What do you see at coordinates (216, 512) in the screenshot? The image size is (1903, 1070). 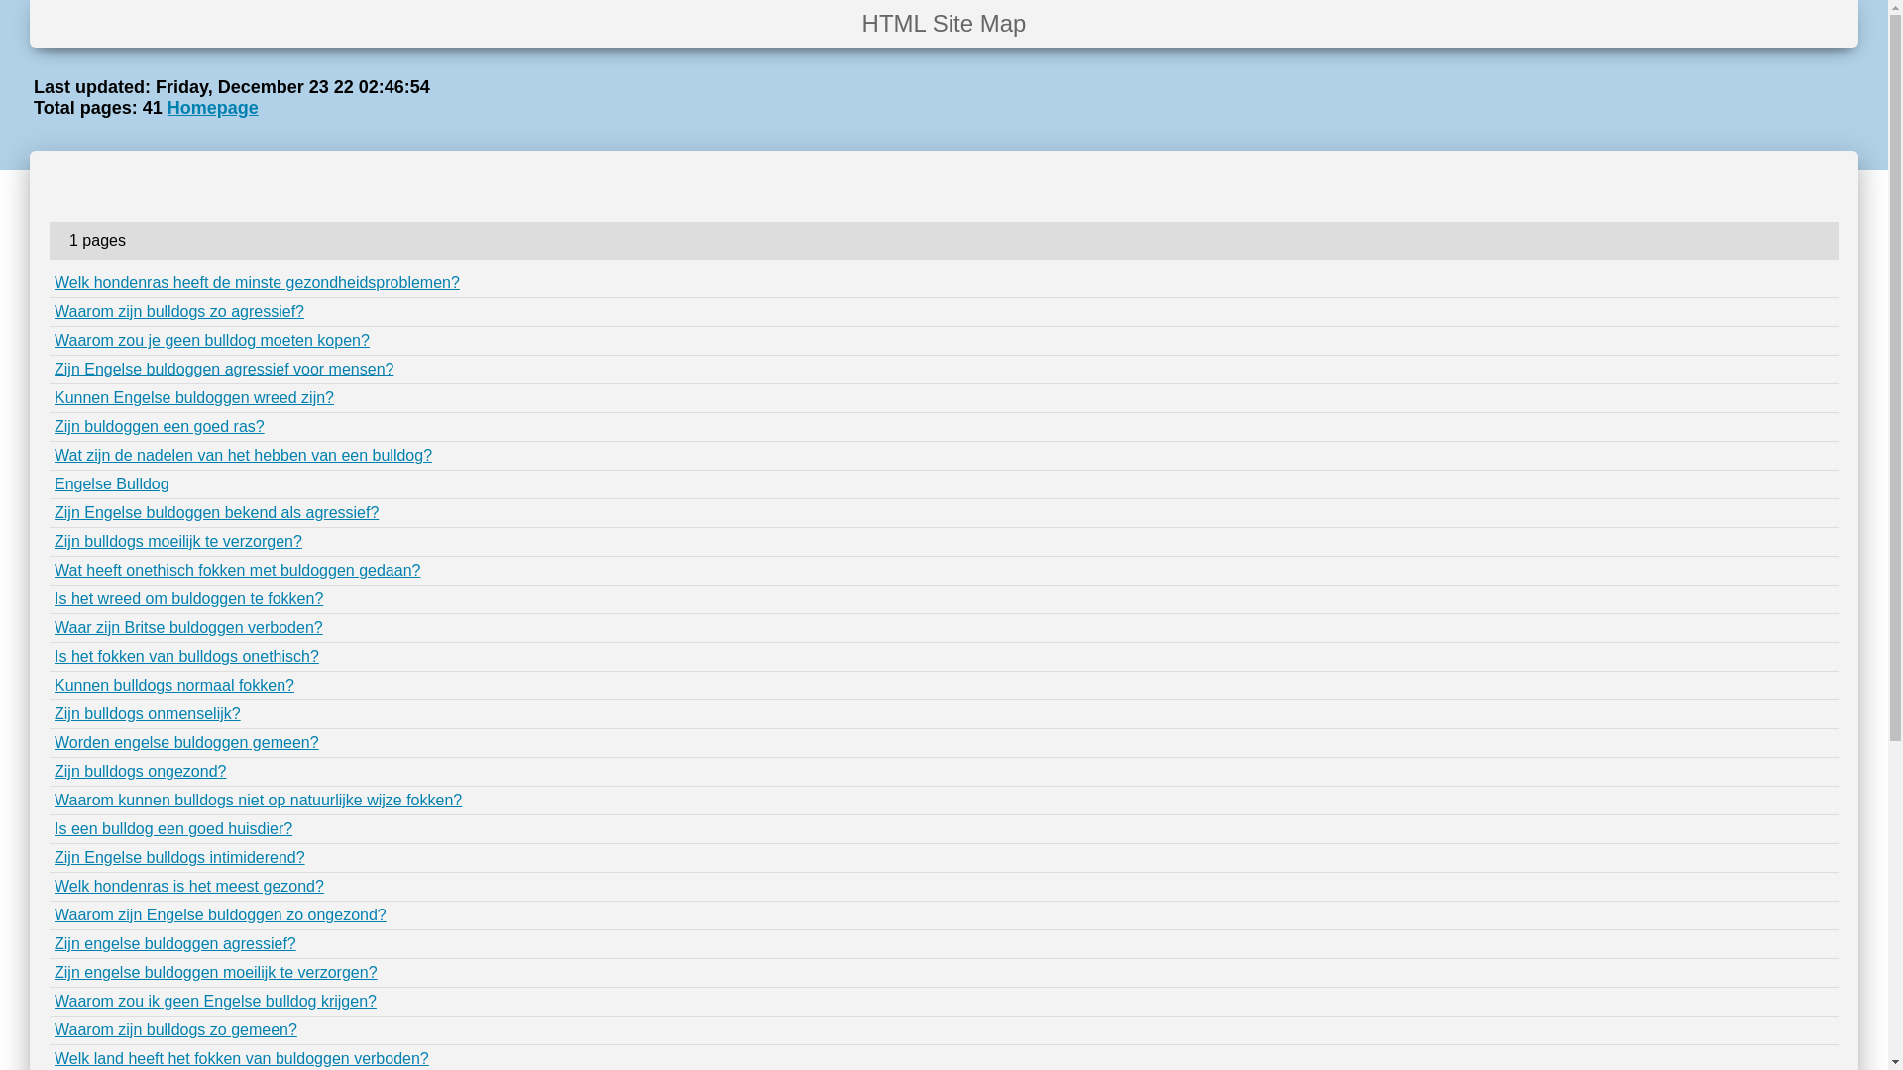 I see `Zijn Engelse buldoggen bekend als agressief?` at bounding box center [216, 512].